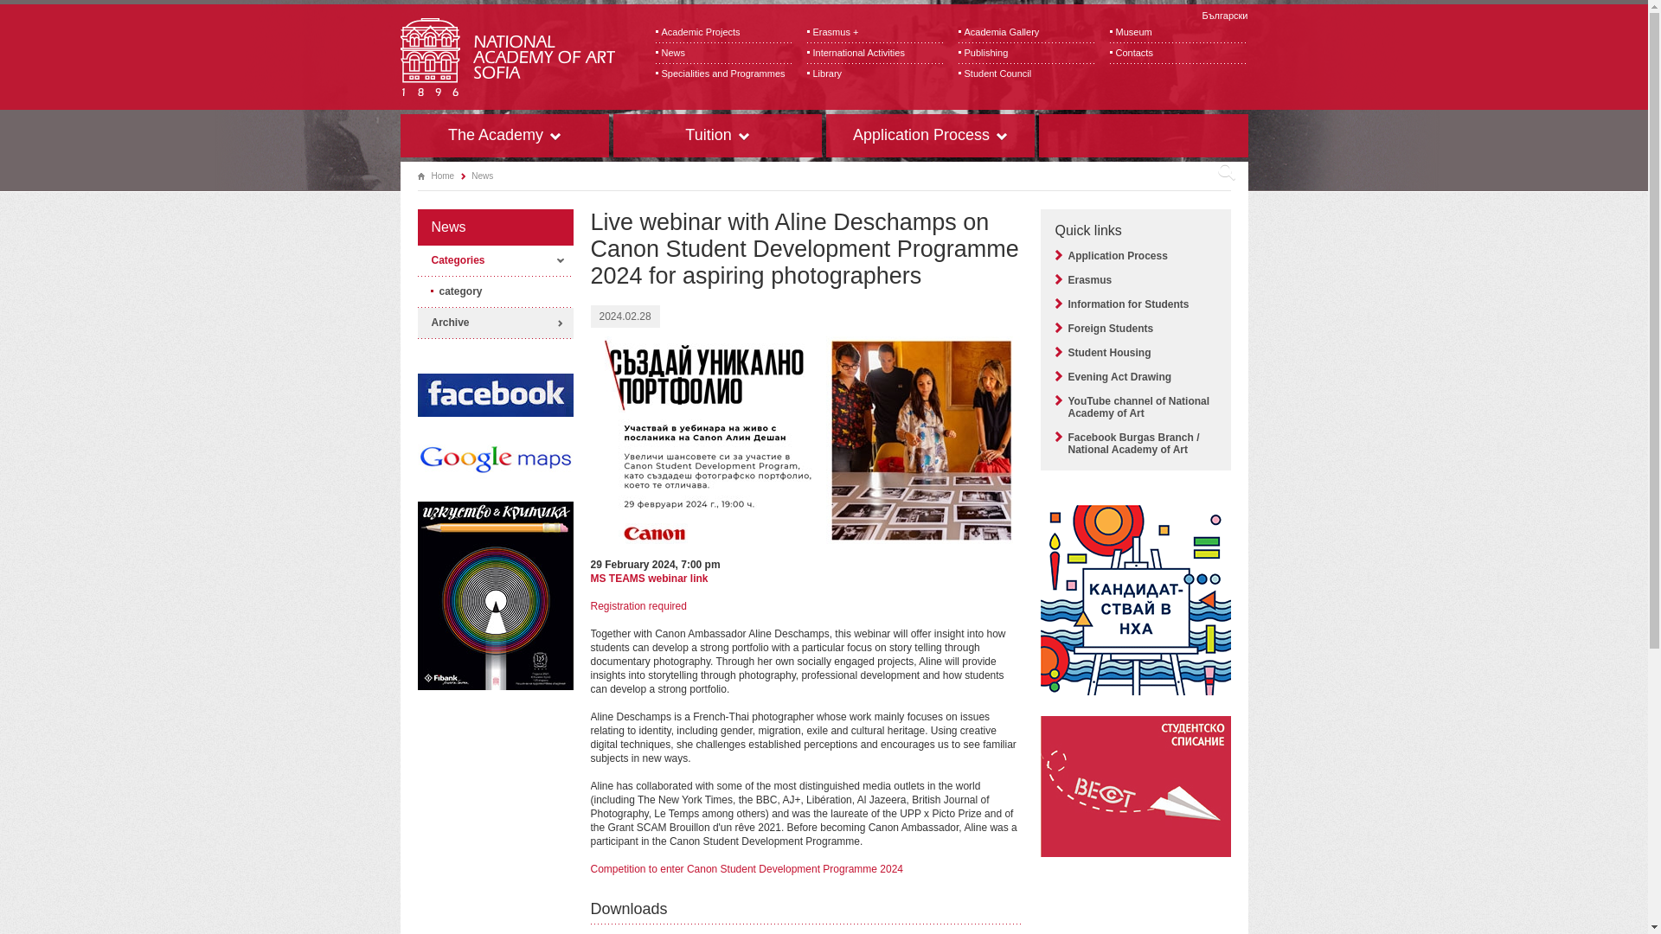  What do you see at coordinates (1027, 54) in the screenshot?
I see `Publishing` at bounding box center [1027, 54].